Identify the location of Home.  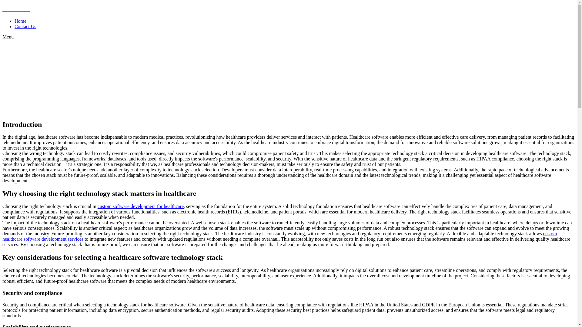
(20, 21).